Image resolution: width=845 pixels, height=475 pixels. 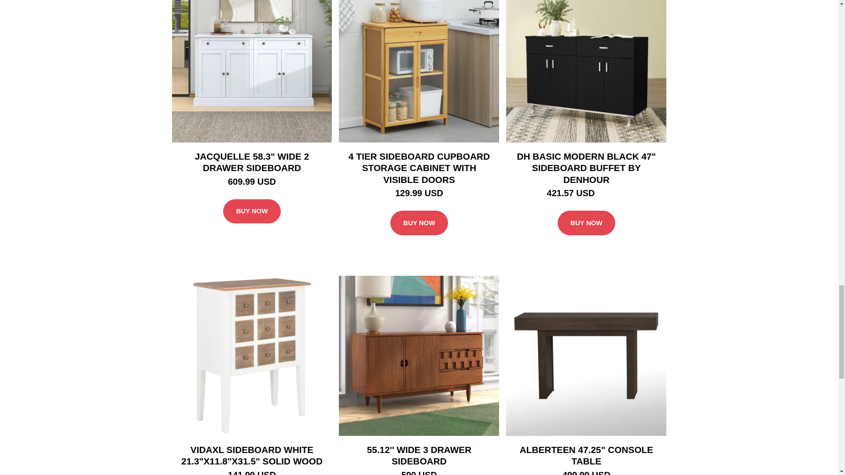 I want to click on JACQUELLE 58.3" WIDE 2 DRAWER SIDEBOARD, so click(x=252, y=162).